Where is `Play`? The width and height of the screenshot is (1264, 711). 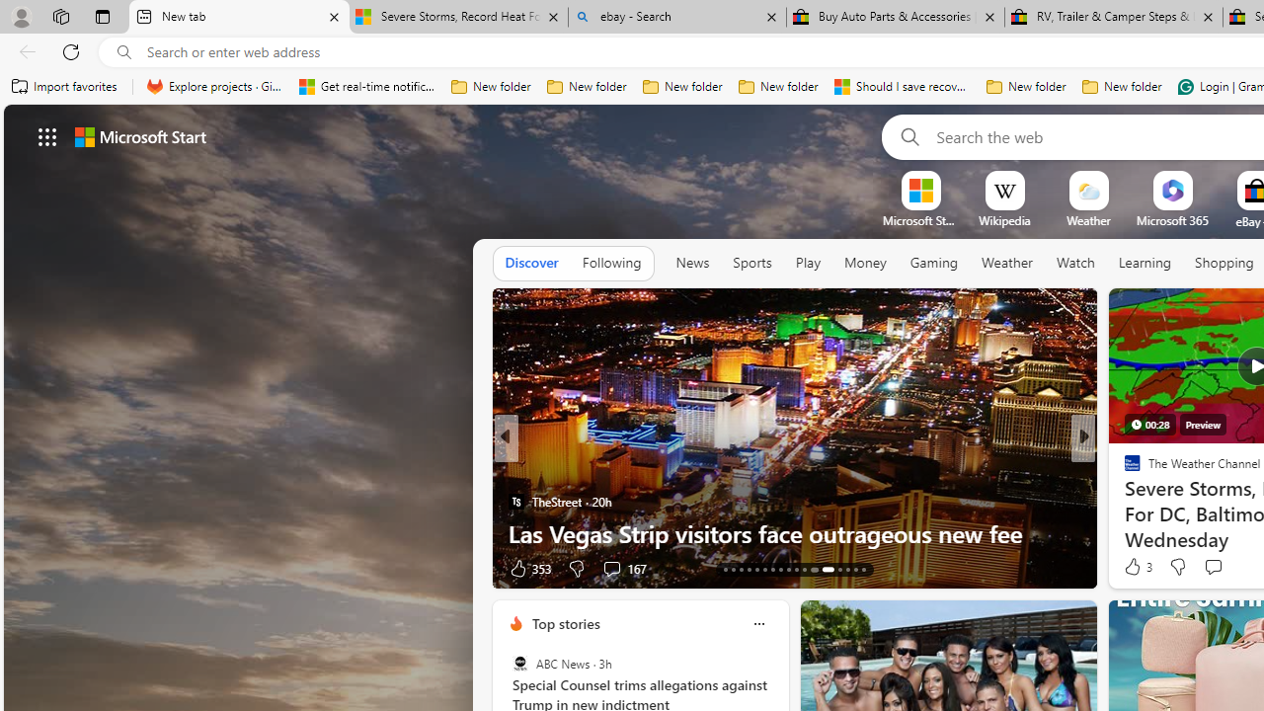 Play is located at coordinates (808, 264).